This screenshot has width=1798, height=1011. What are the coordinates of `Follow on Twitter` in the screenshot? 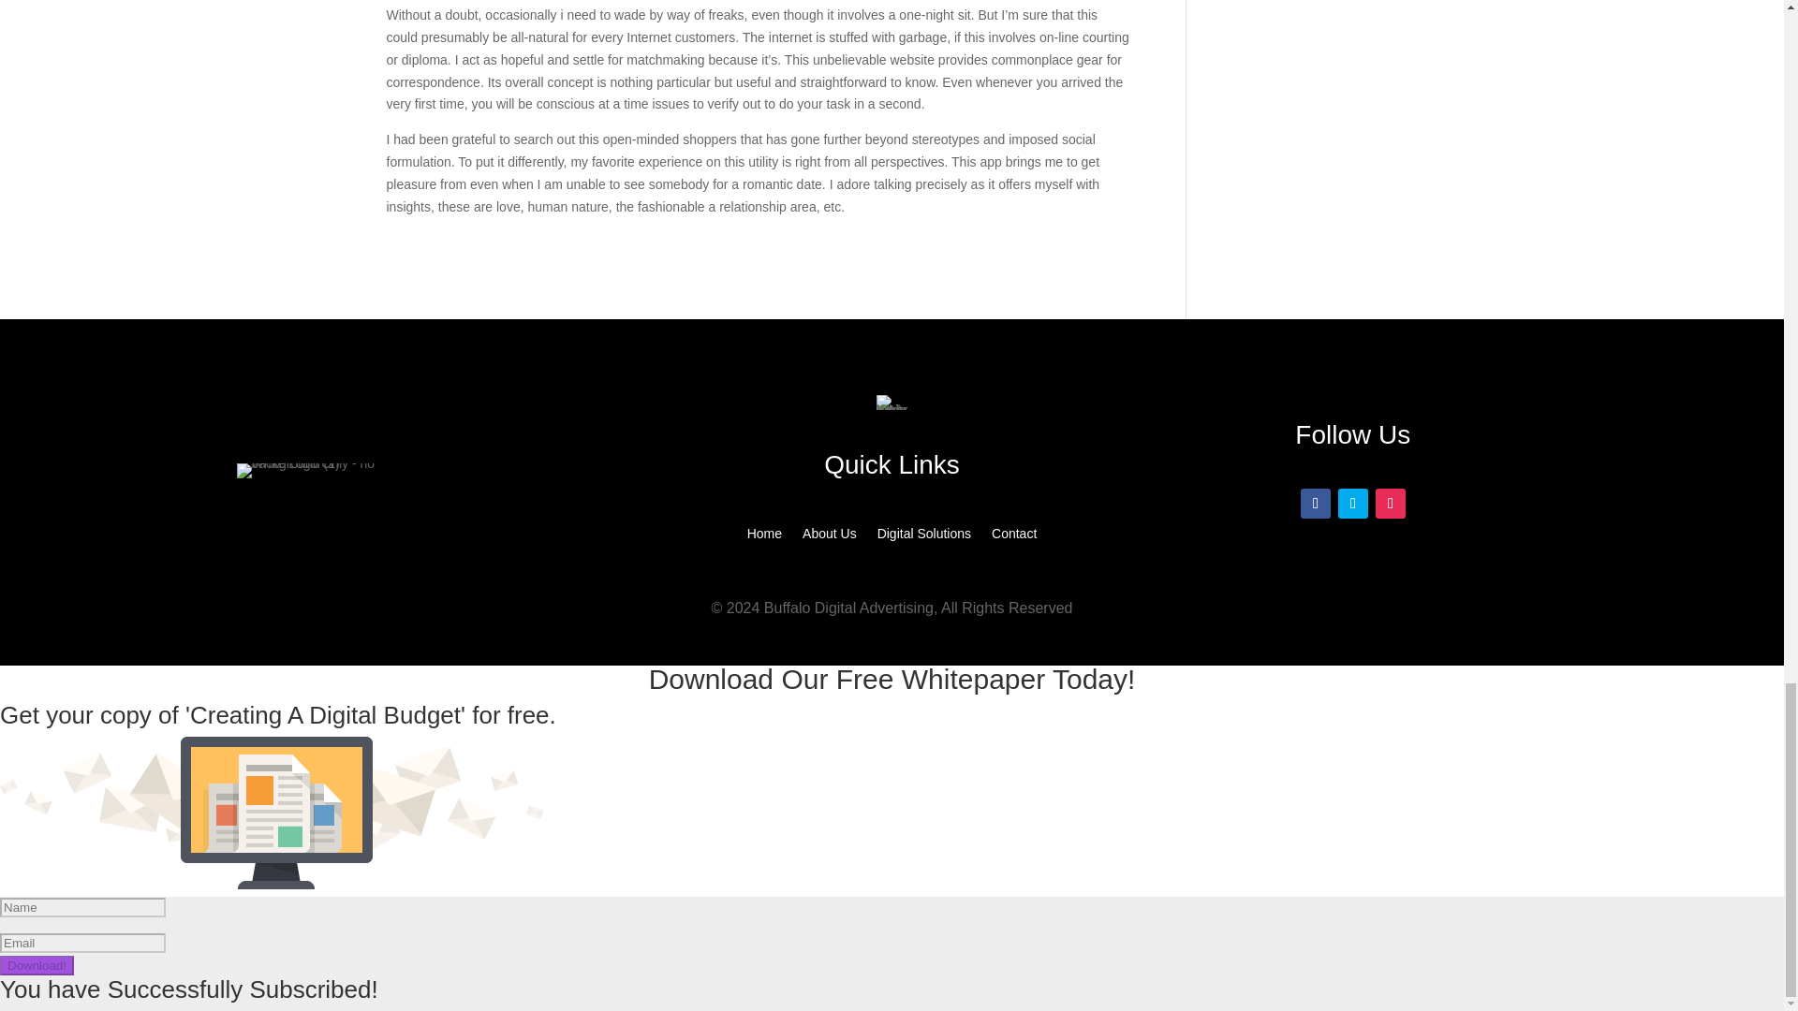 It's located at (1352, 504).